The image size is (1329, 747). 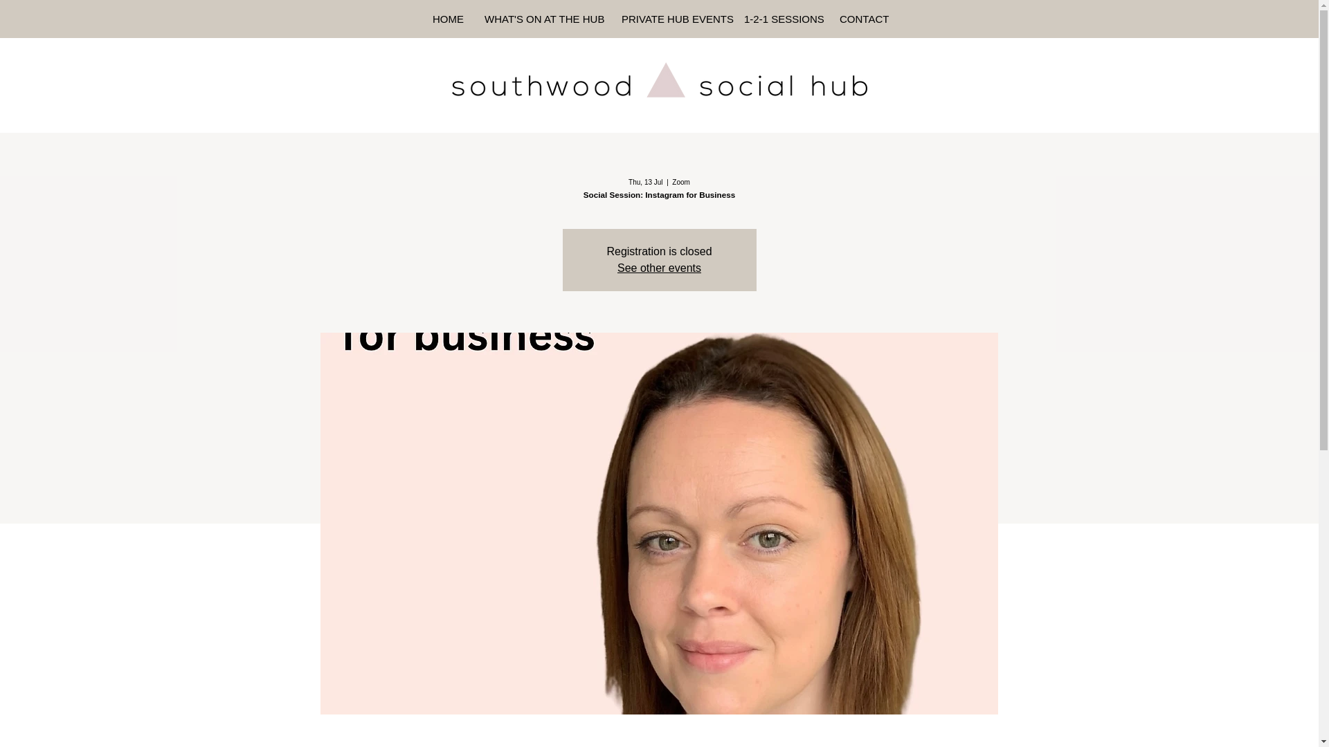 I want to click on CONTACT, so click(x=862, y=19).